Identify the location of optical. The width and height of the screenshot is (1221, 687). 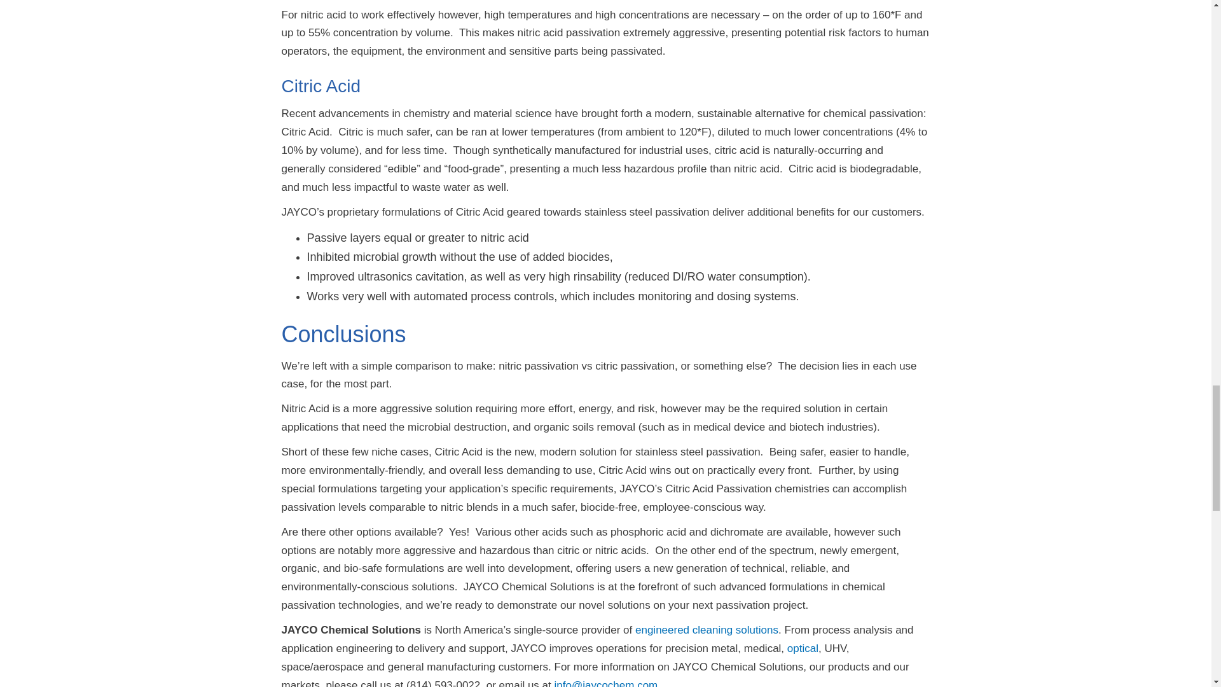
(803, 648).